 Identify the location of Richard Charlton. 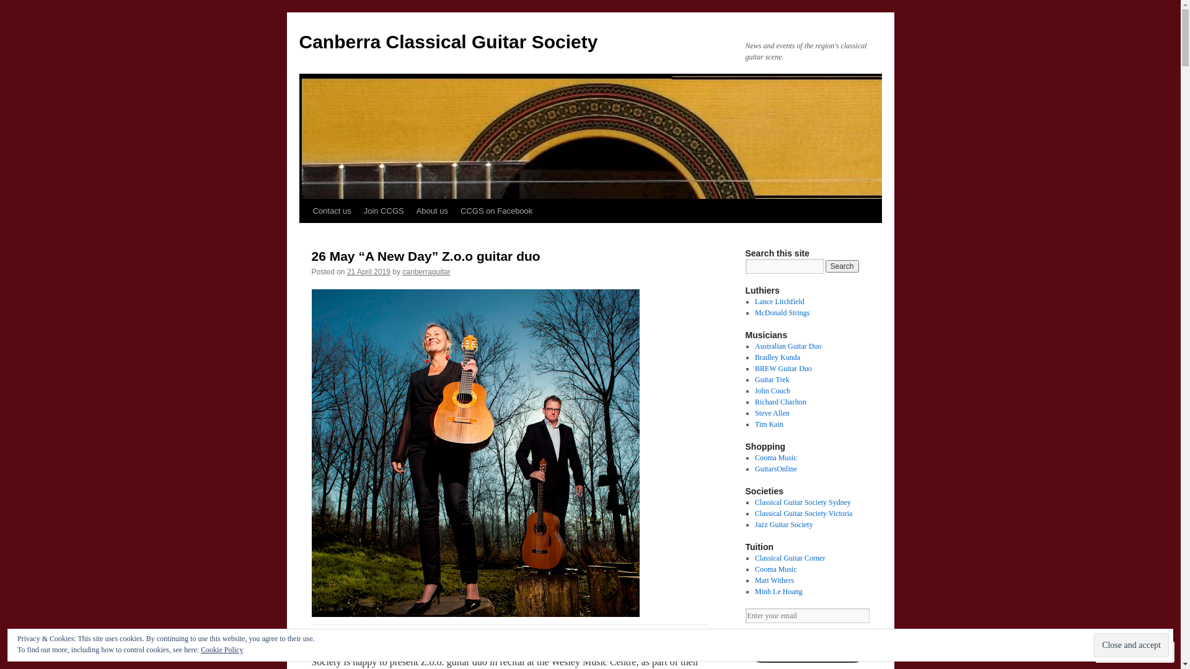
(781, 402).